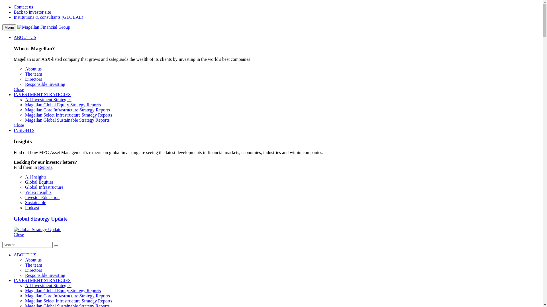 The height and width of the screenshot is (307, 547). What do you see at coordinates (33, 260) in the screenshot?
I see `About us` at bounding box center [33, 260].